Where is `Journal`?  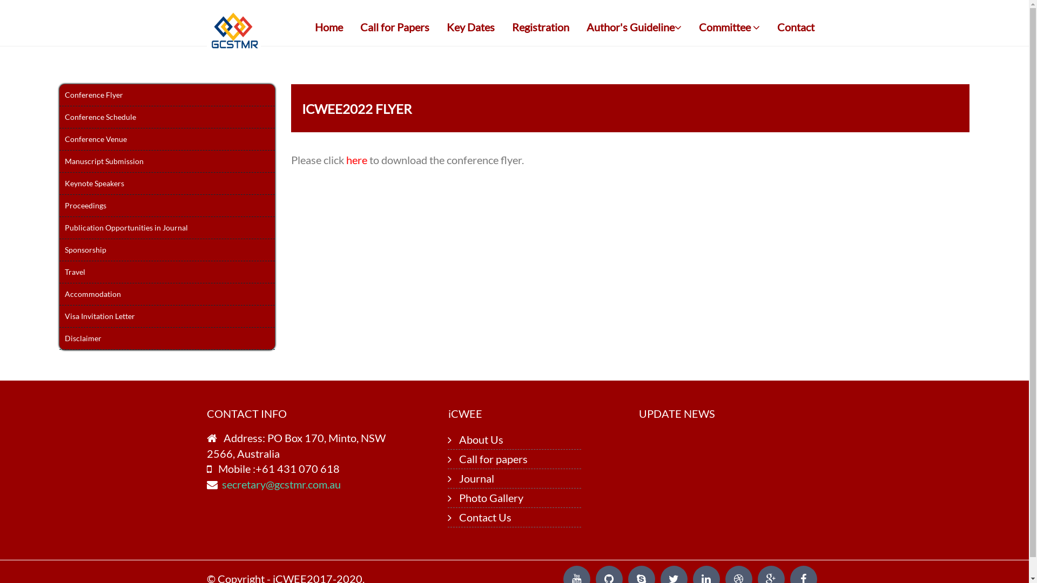 Journal is located at coordinates (476, 478).